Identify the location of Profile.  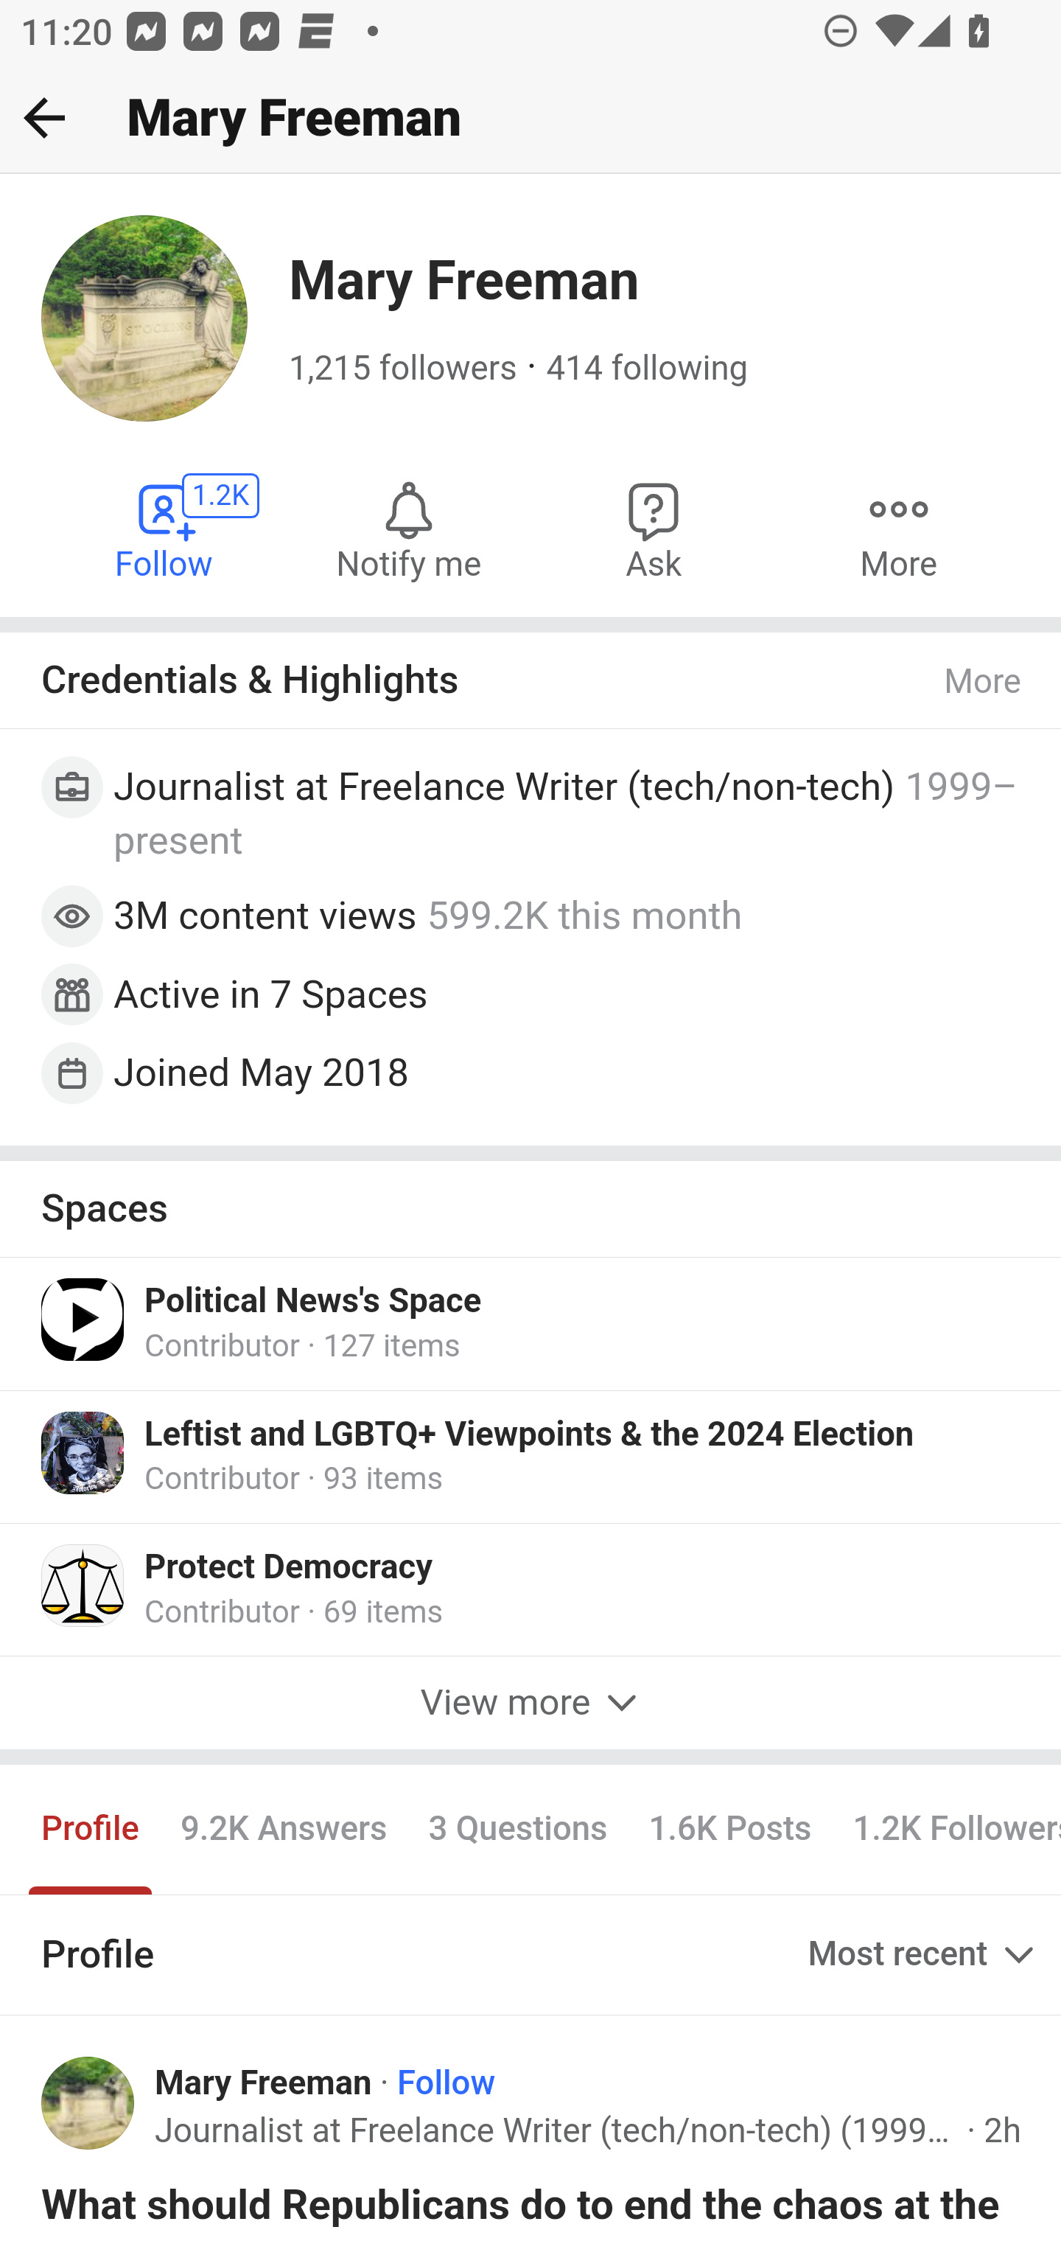
(91, 1828).